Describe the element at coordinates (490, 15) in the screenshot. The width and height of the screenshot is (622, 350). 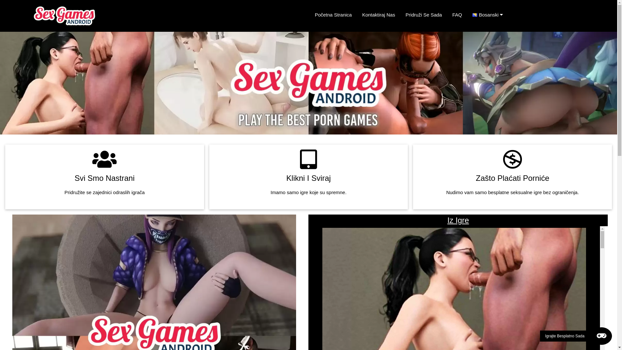
I see `Bosanski` at that location.